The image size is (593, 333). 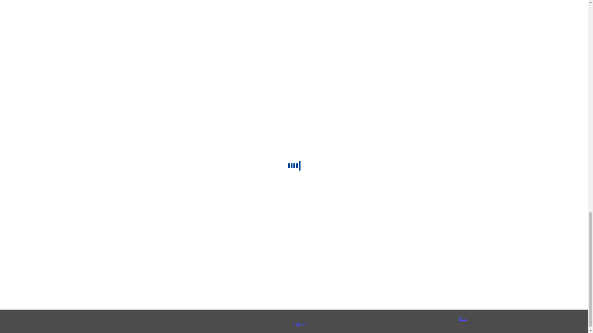 I want to click on Motor boats, so click(x=79, y=125).